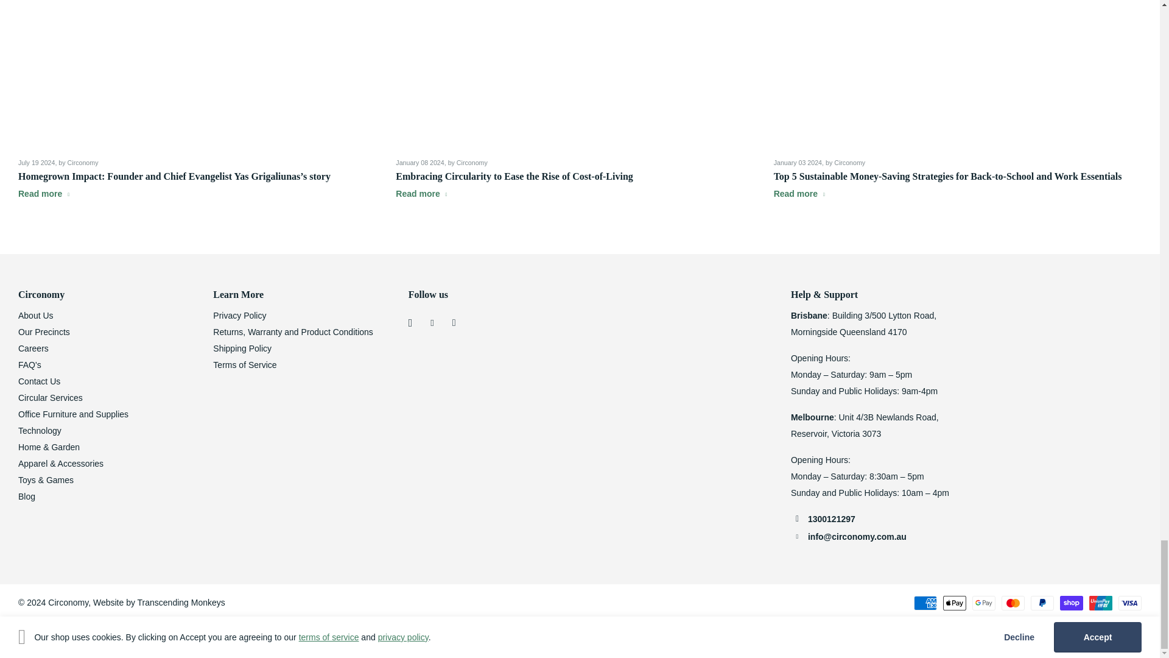 This screenshot has height=658, width=1169. I want to click on Office Furniture and Supplies, so click(73, 414).